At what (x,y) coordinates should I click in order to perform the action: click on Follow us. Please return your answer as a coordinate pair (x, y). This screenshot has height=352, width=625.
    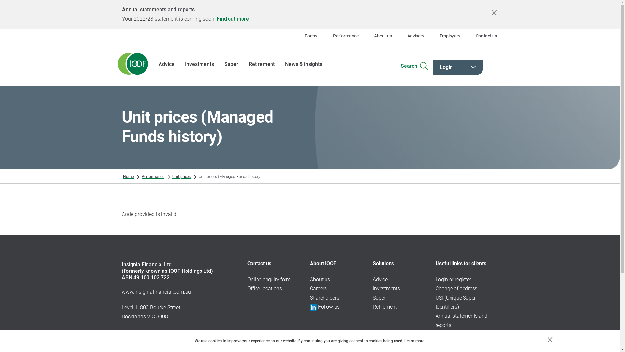
    Looking at the image, I should click on (329, 307).